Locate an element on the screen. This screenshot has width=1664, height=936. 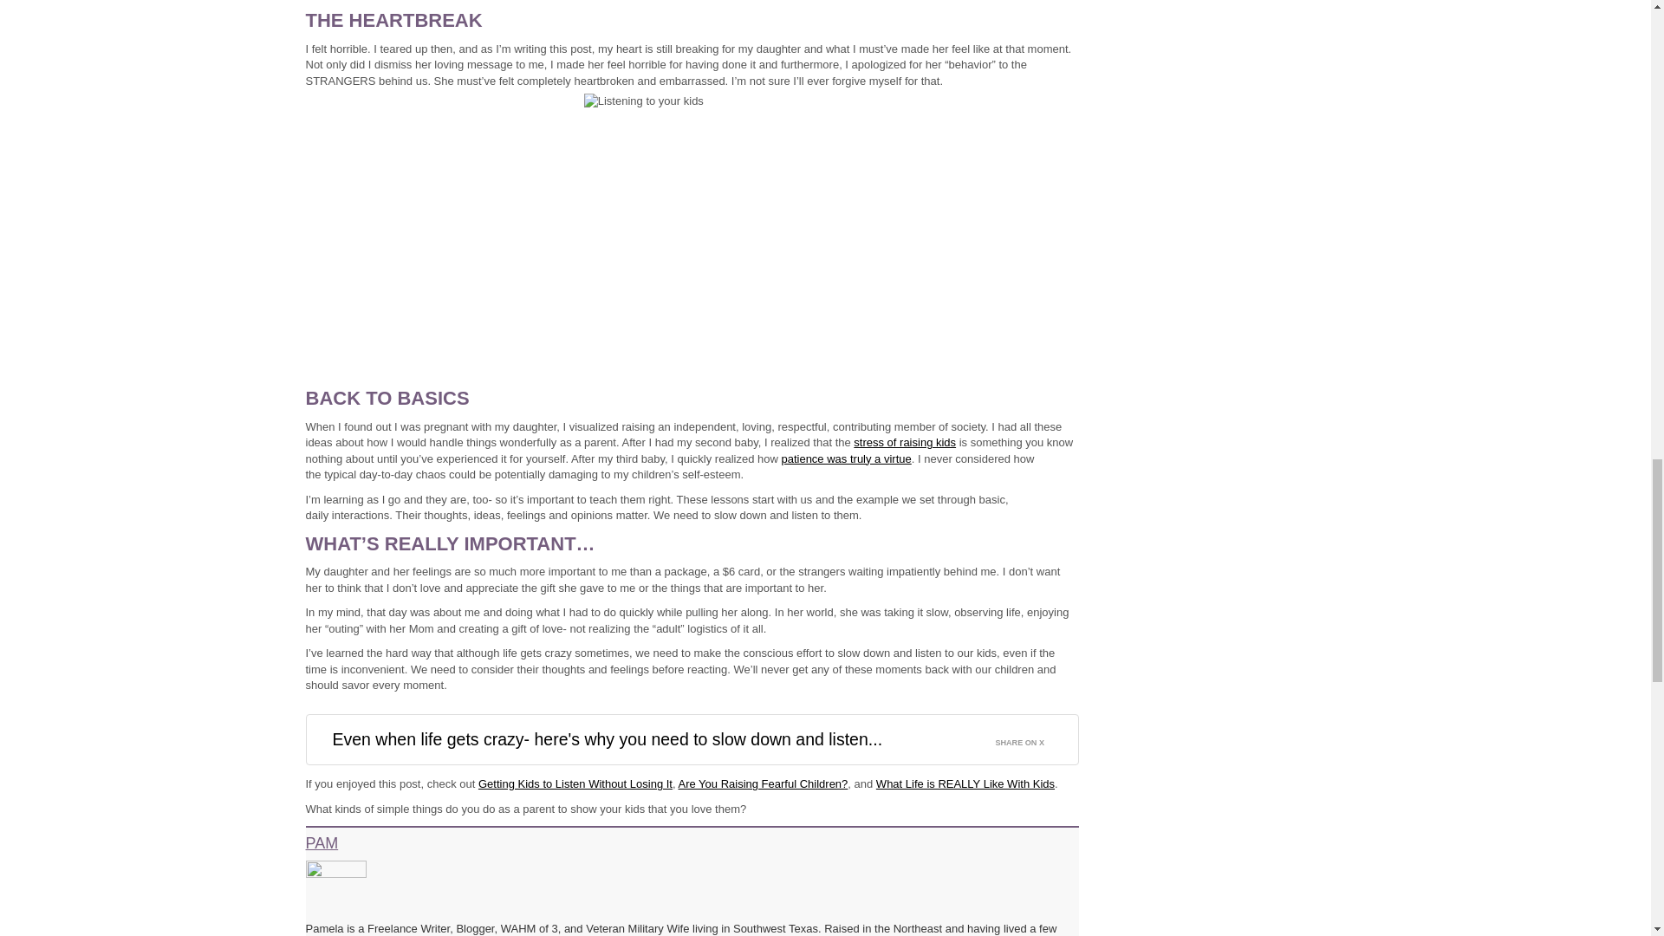
All posts by Pam is located at coordinates (329, 844).